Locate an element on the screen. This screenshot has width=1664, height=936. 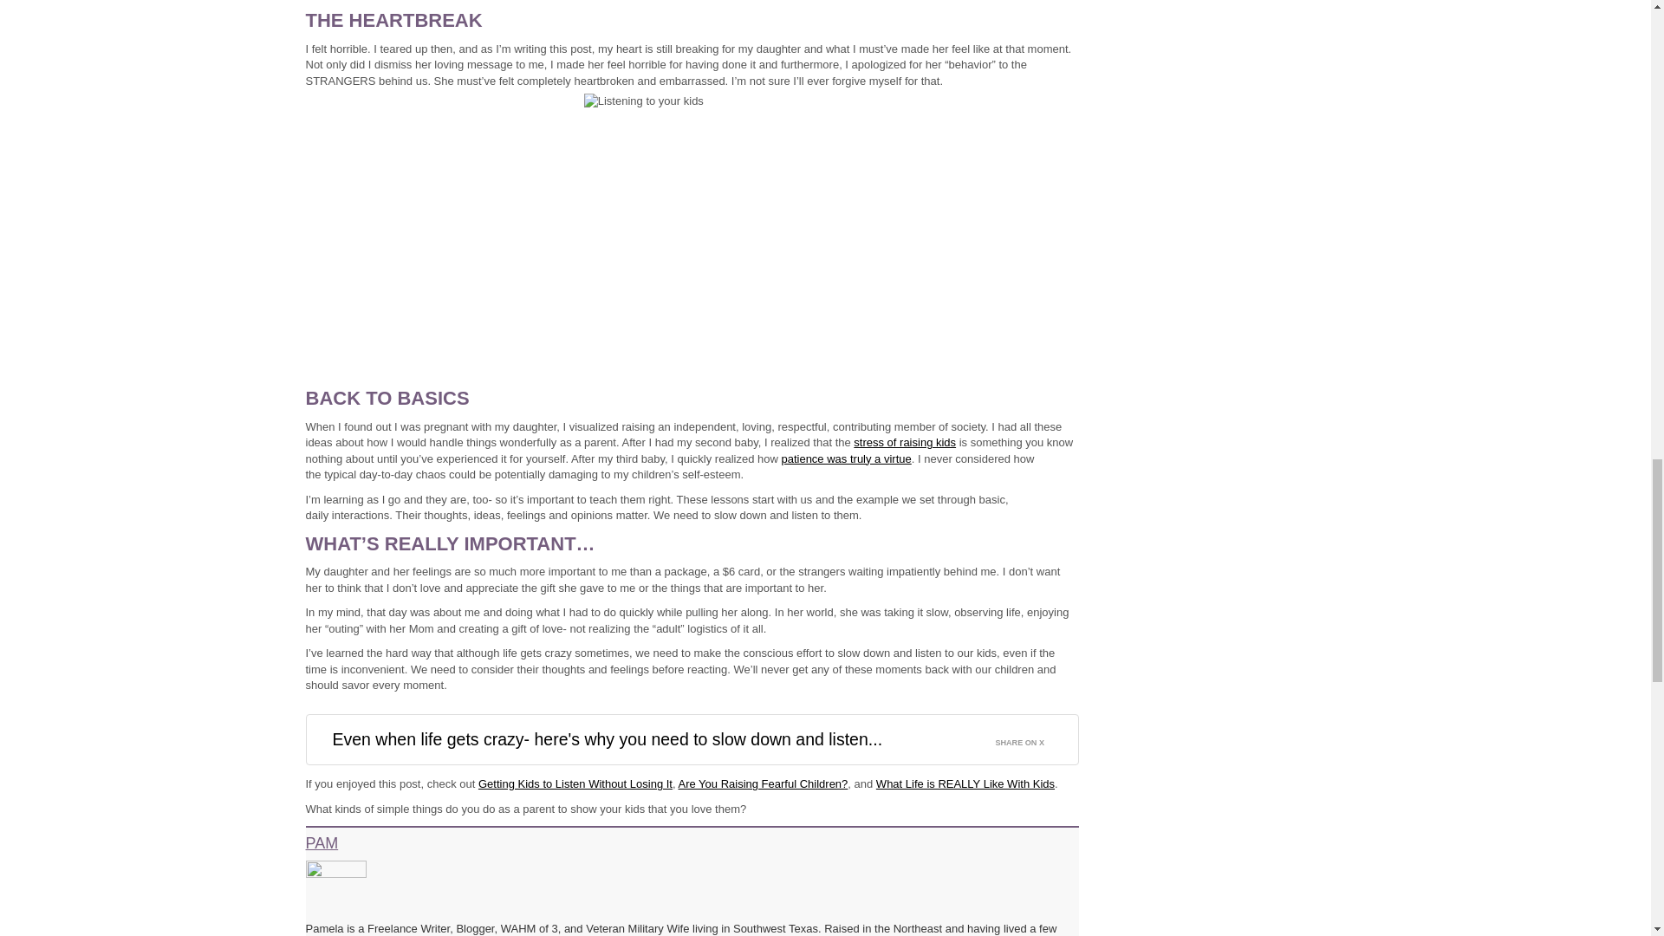
All posts by Pam is located at coordinates (329, 844).